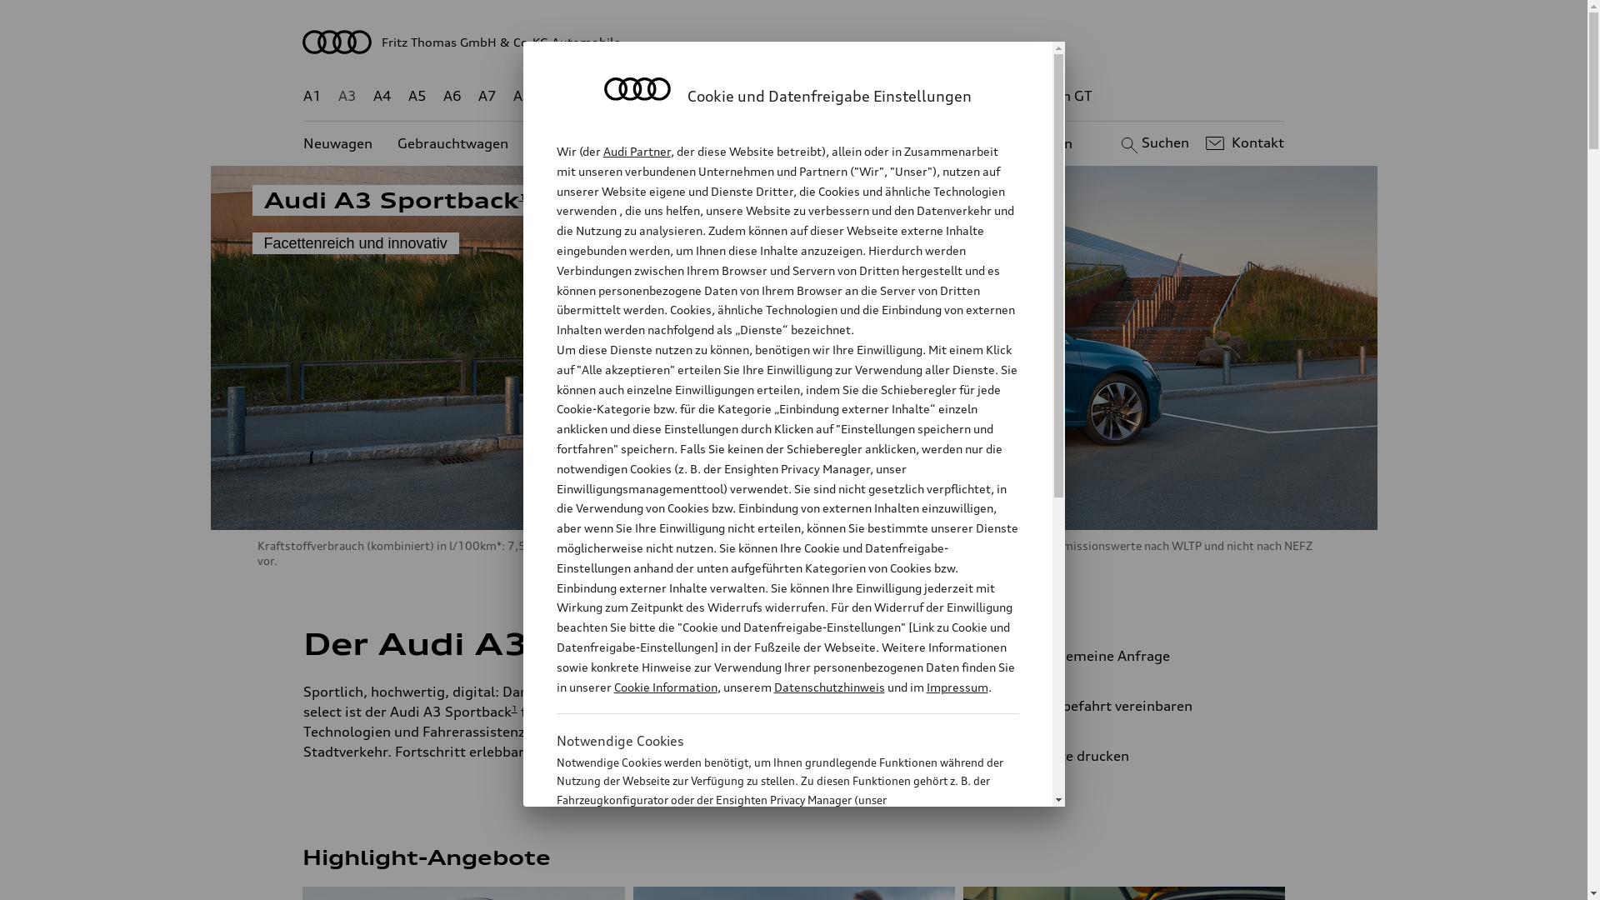 This screenshot has width=1600, height=900. What do you see at coordinates (1062, 97) in the screenshot?
I see `e-tron GT` at bounding box center [1062, 97].